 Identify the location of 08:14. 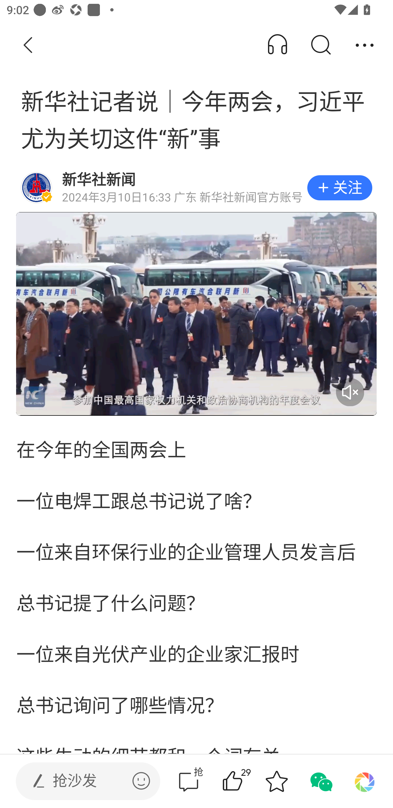
(196, 314).